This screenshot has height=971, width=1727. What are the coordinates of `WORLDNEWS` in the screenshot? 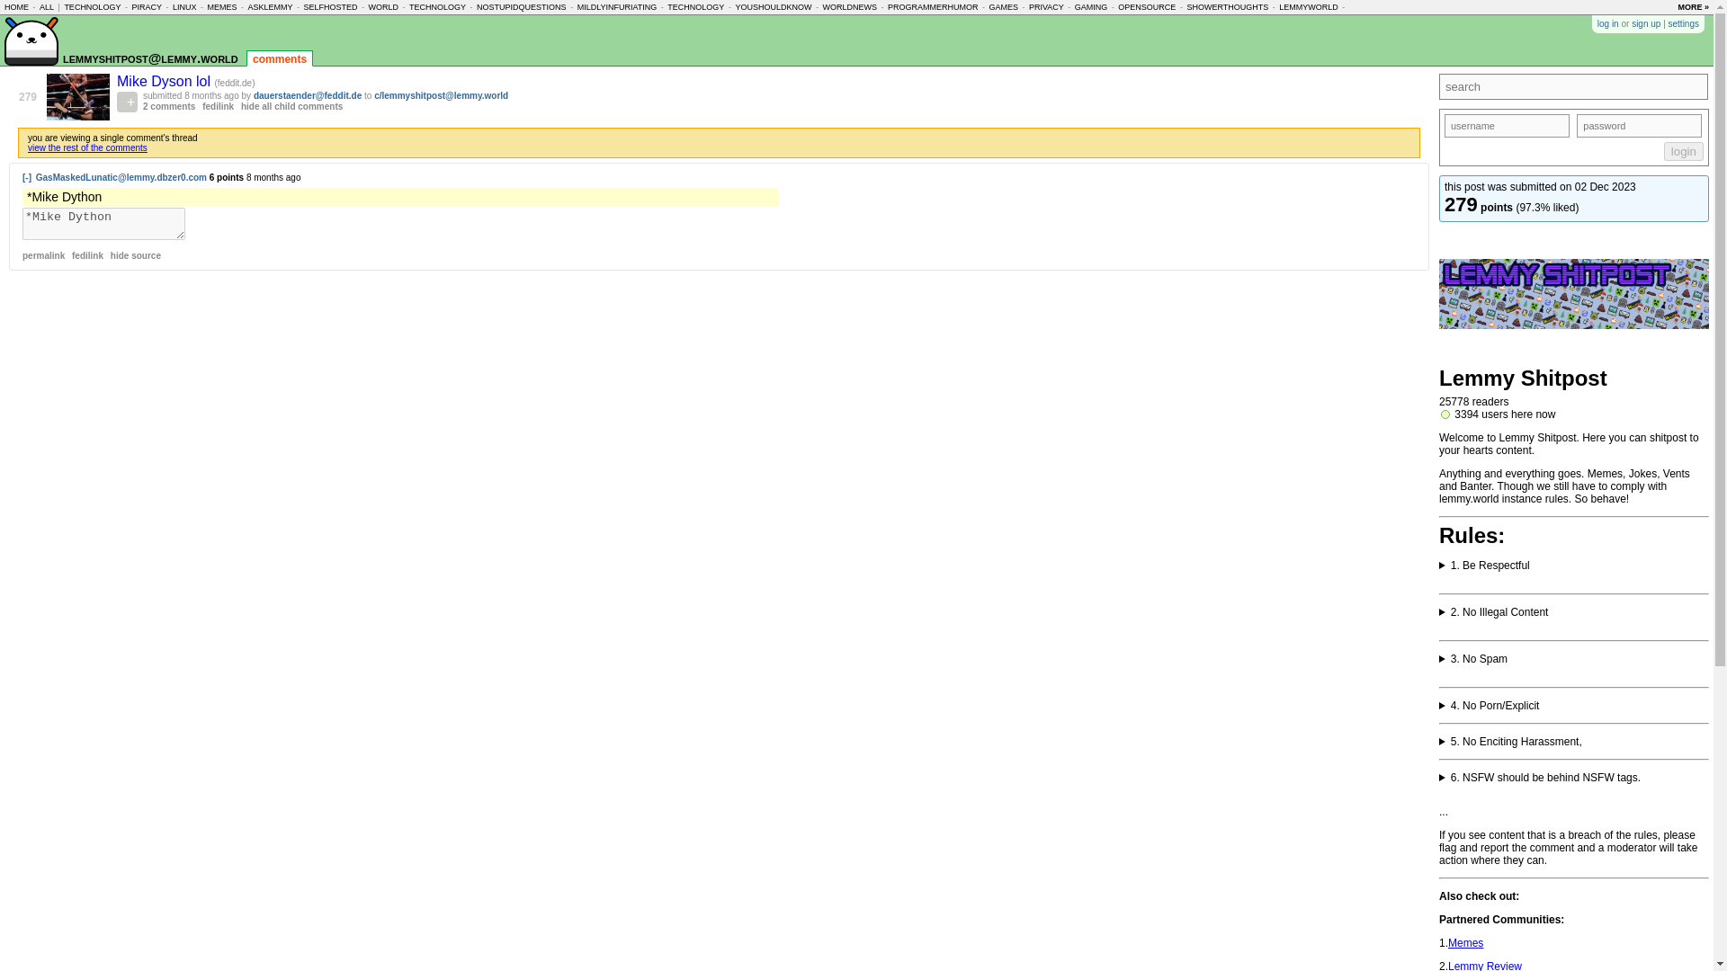 It's located at (849, 7).